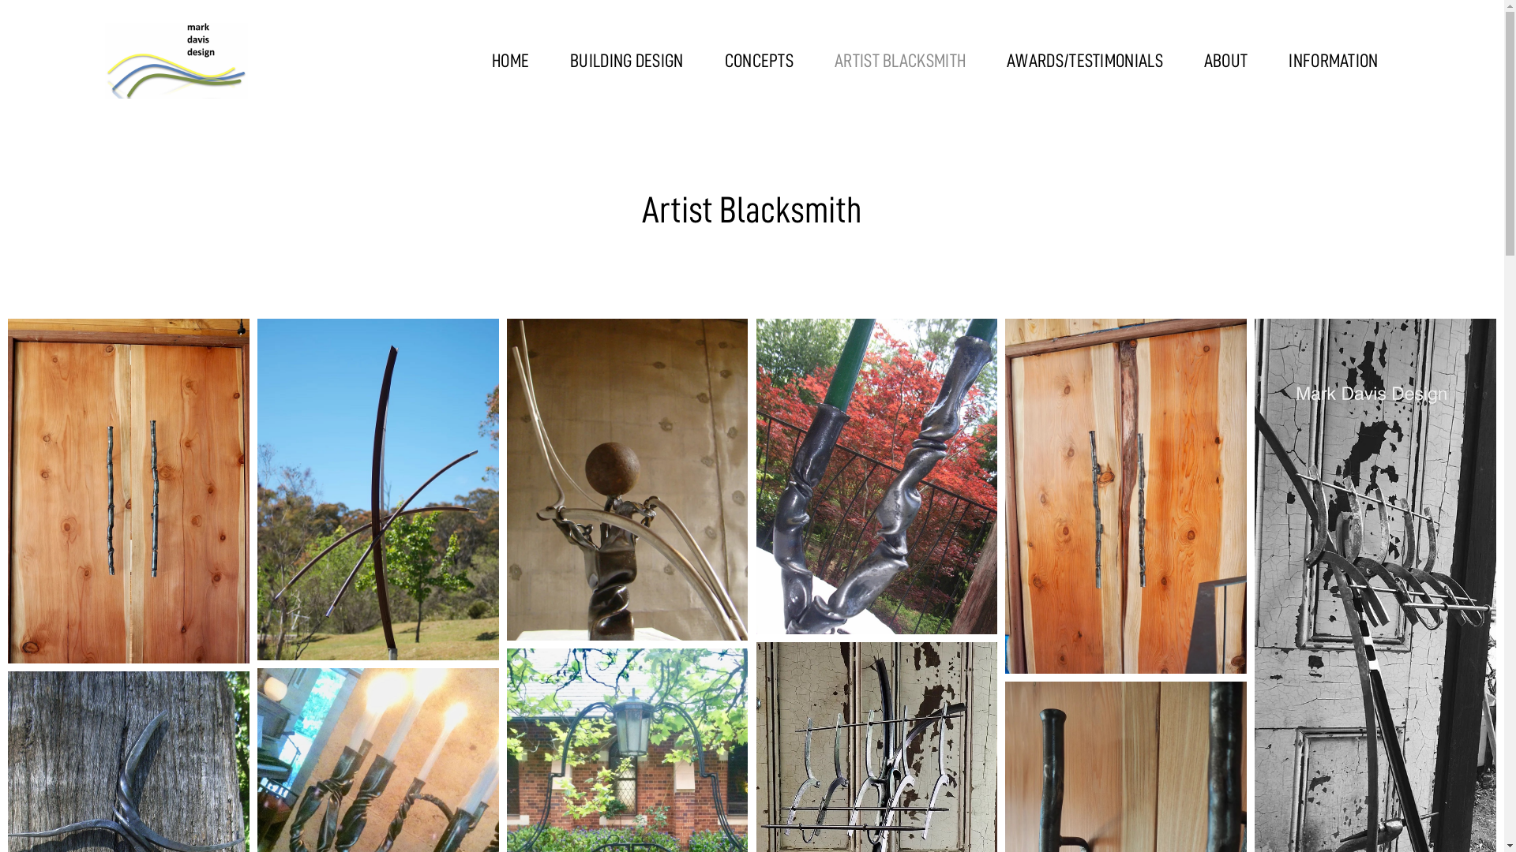  What do you see at coordinates (900, 61) in the screenshot?
I see `ARTIST BLACKSMITH` at bounding box center [900, 61].